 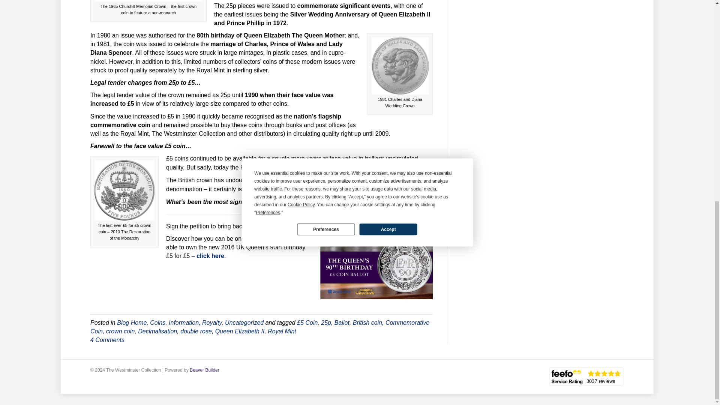 I want to click on See what our customers say about us, so click(x=586, y=376).